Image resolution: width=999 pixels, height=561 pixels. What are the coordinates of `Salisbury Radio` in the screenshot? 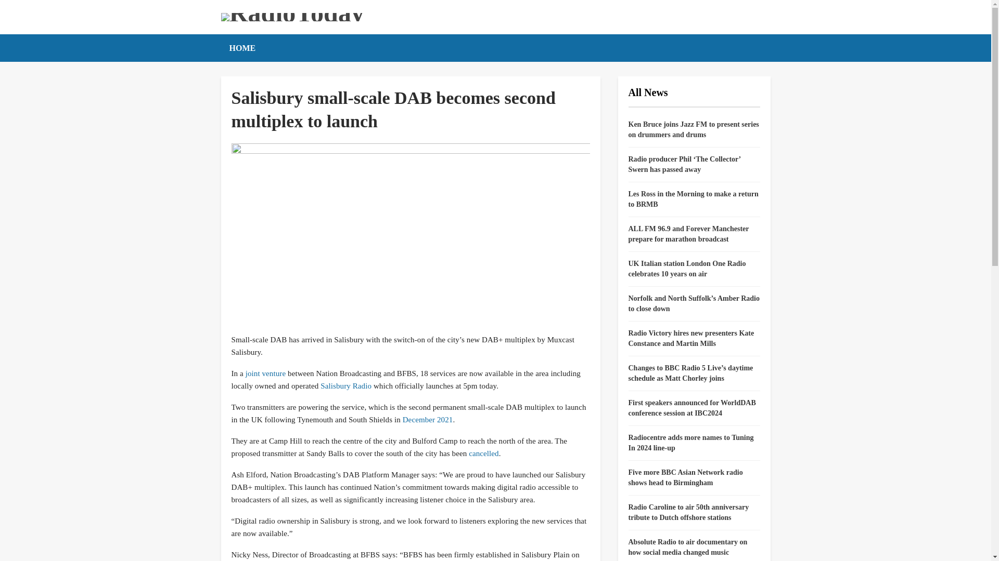 It's located at (346, 385).